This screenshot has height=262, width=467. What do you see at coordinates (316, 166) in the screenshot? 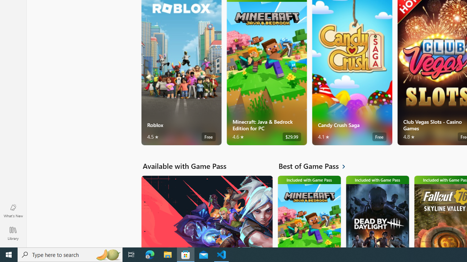
I see `See all  Best of Game Pass` at bounding box center [316, 166].